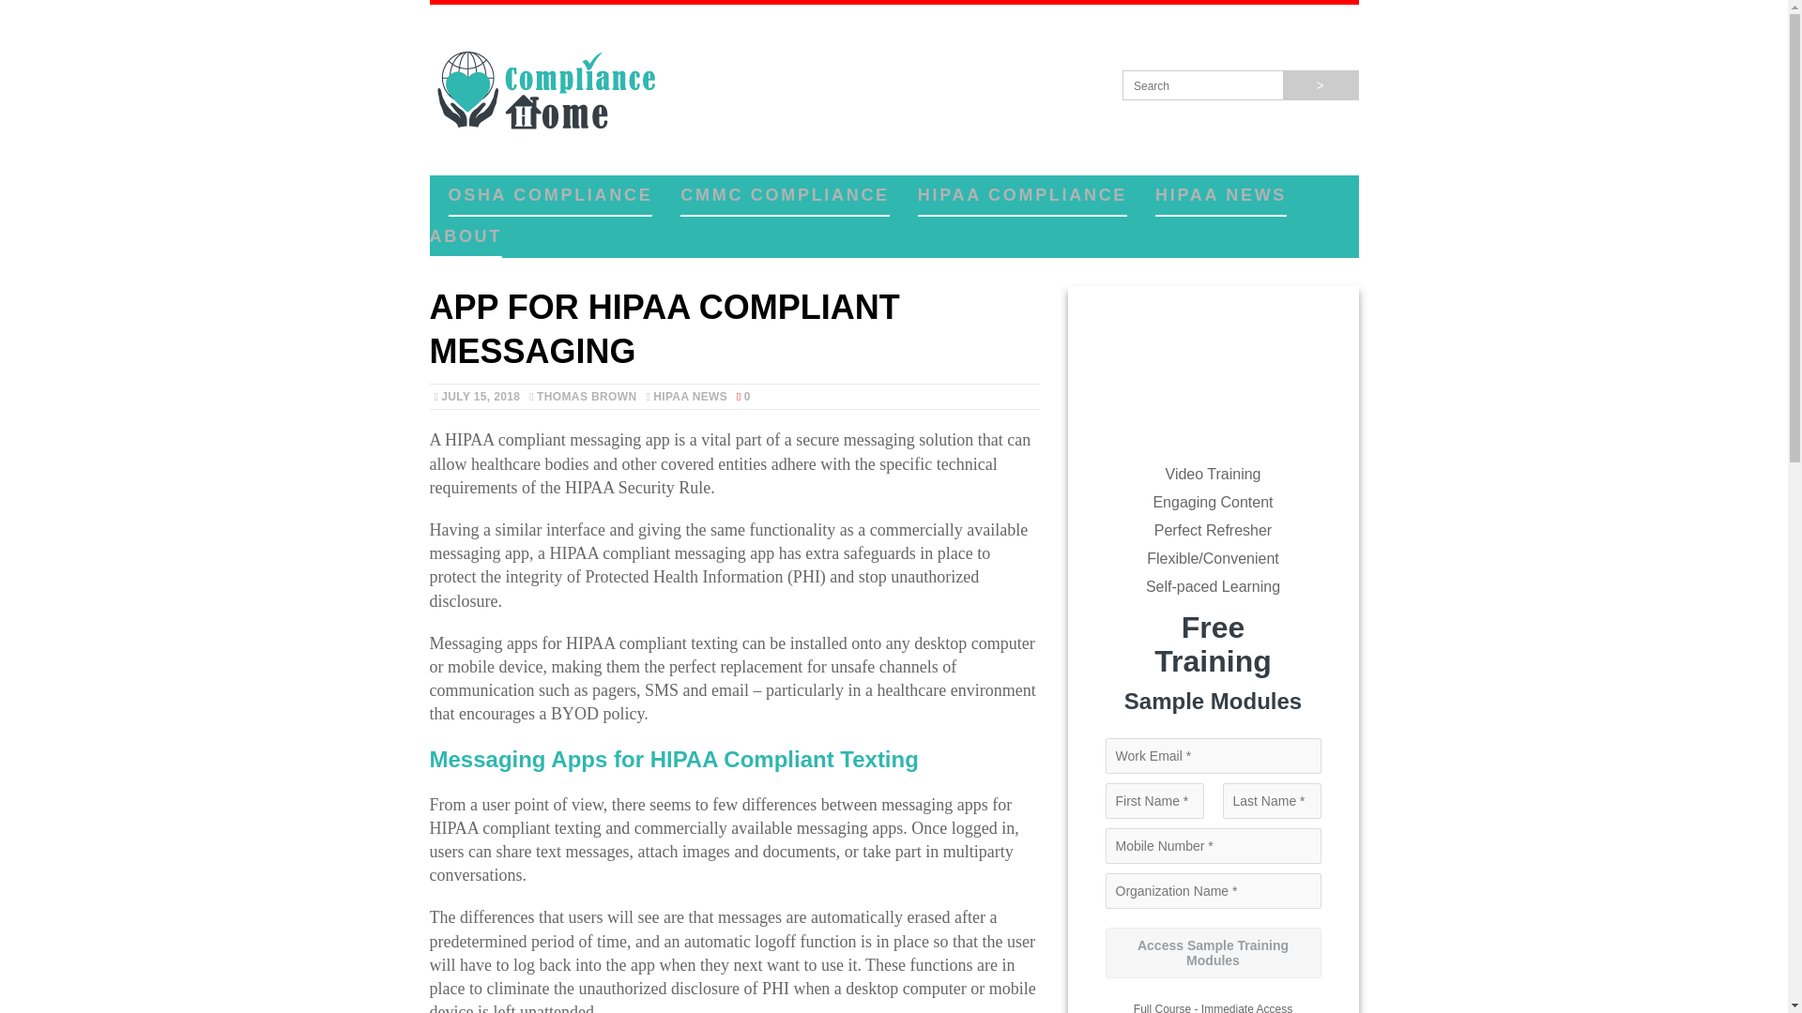 Image resolution: width=1802 pixels, height=1013 pixels. Describe the element at coordinates (785, 195) in the screenshot. I see `CMMC COMPLIANCE` at that location.